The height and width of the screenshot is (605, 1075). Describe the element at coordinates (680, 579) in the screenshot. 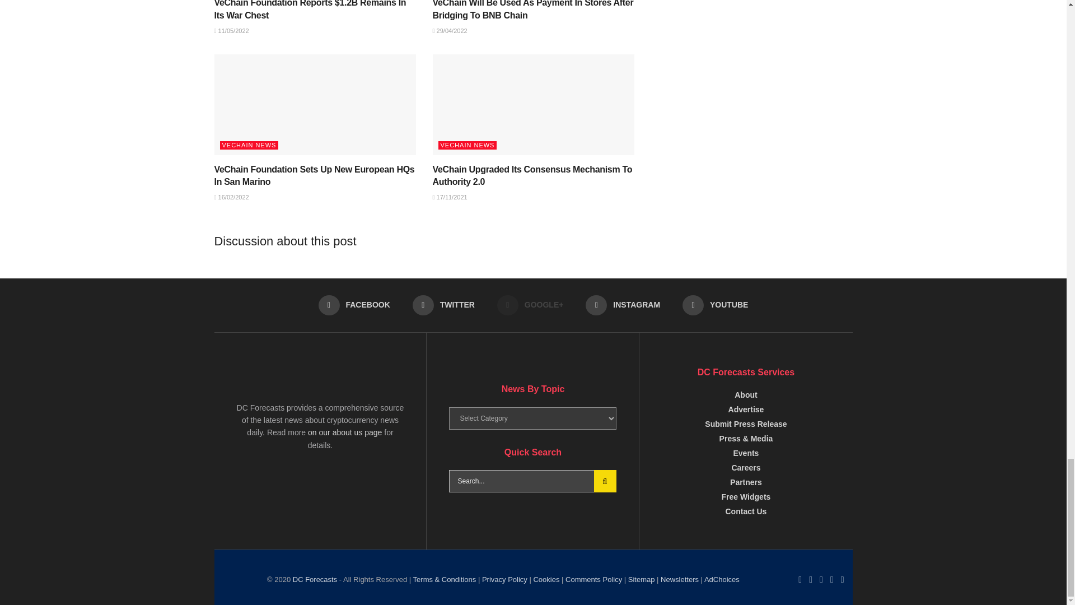

I see `Newsletters` at that location.